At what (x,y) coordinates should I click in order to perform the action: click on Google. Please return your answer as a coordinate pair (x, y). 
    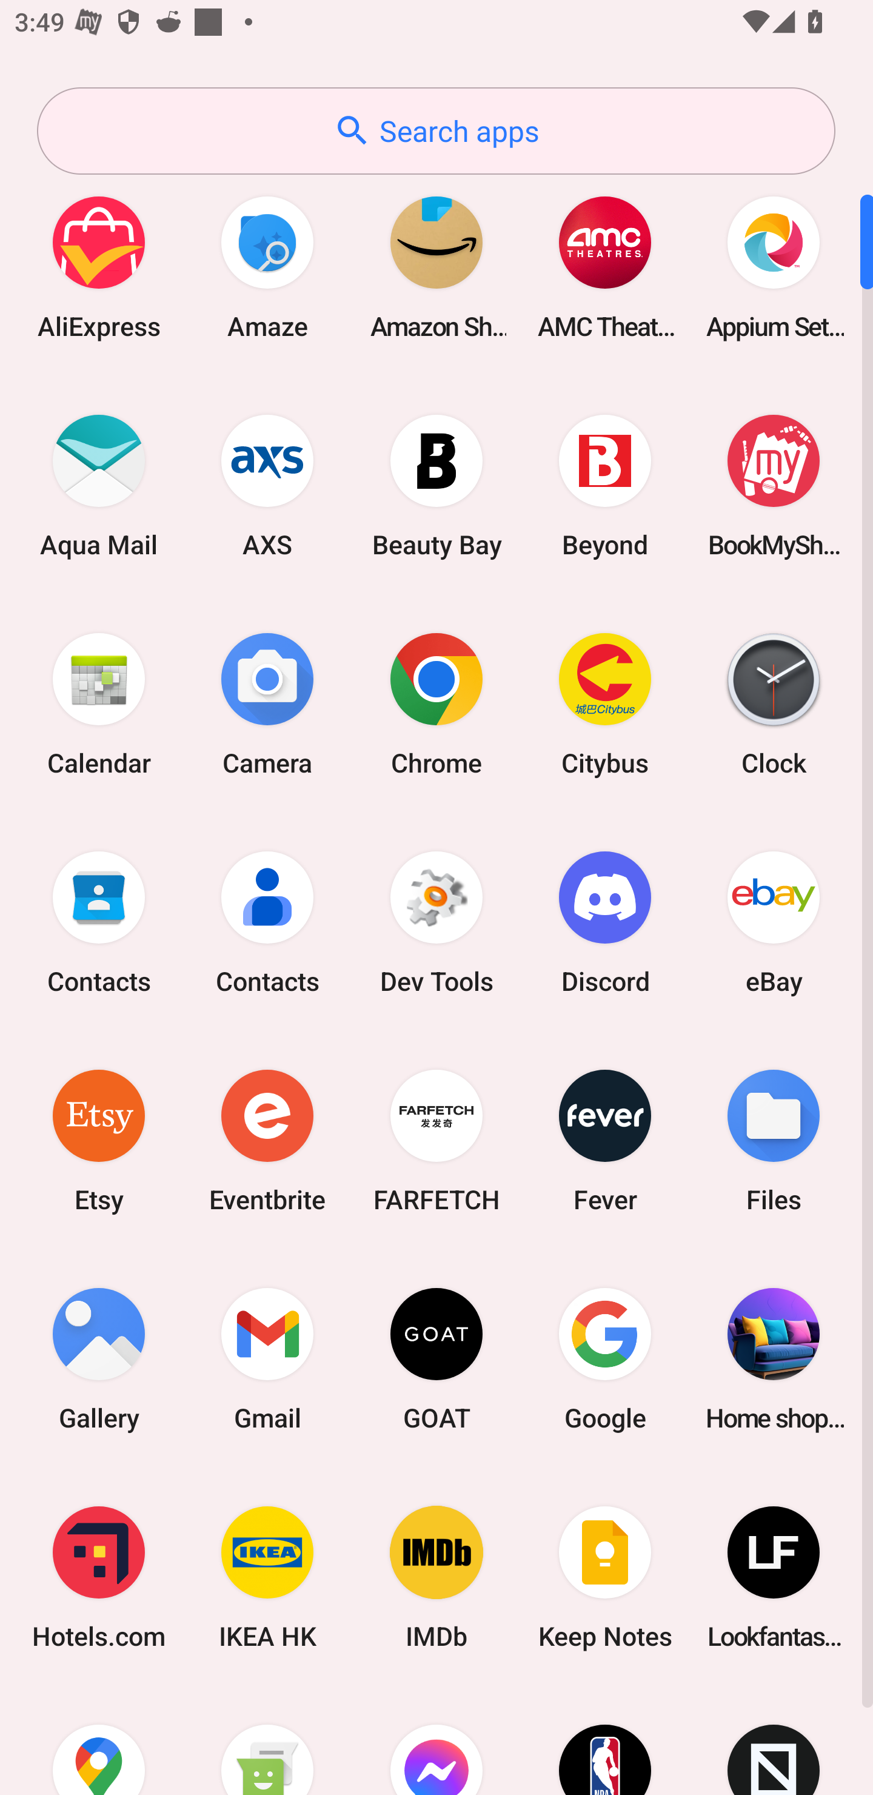
    Looking at the image, I should click on (605, 1358).